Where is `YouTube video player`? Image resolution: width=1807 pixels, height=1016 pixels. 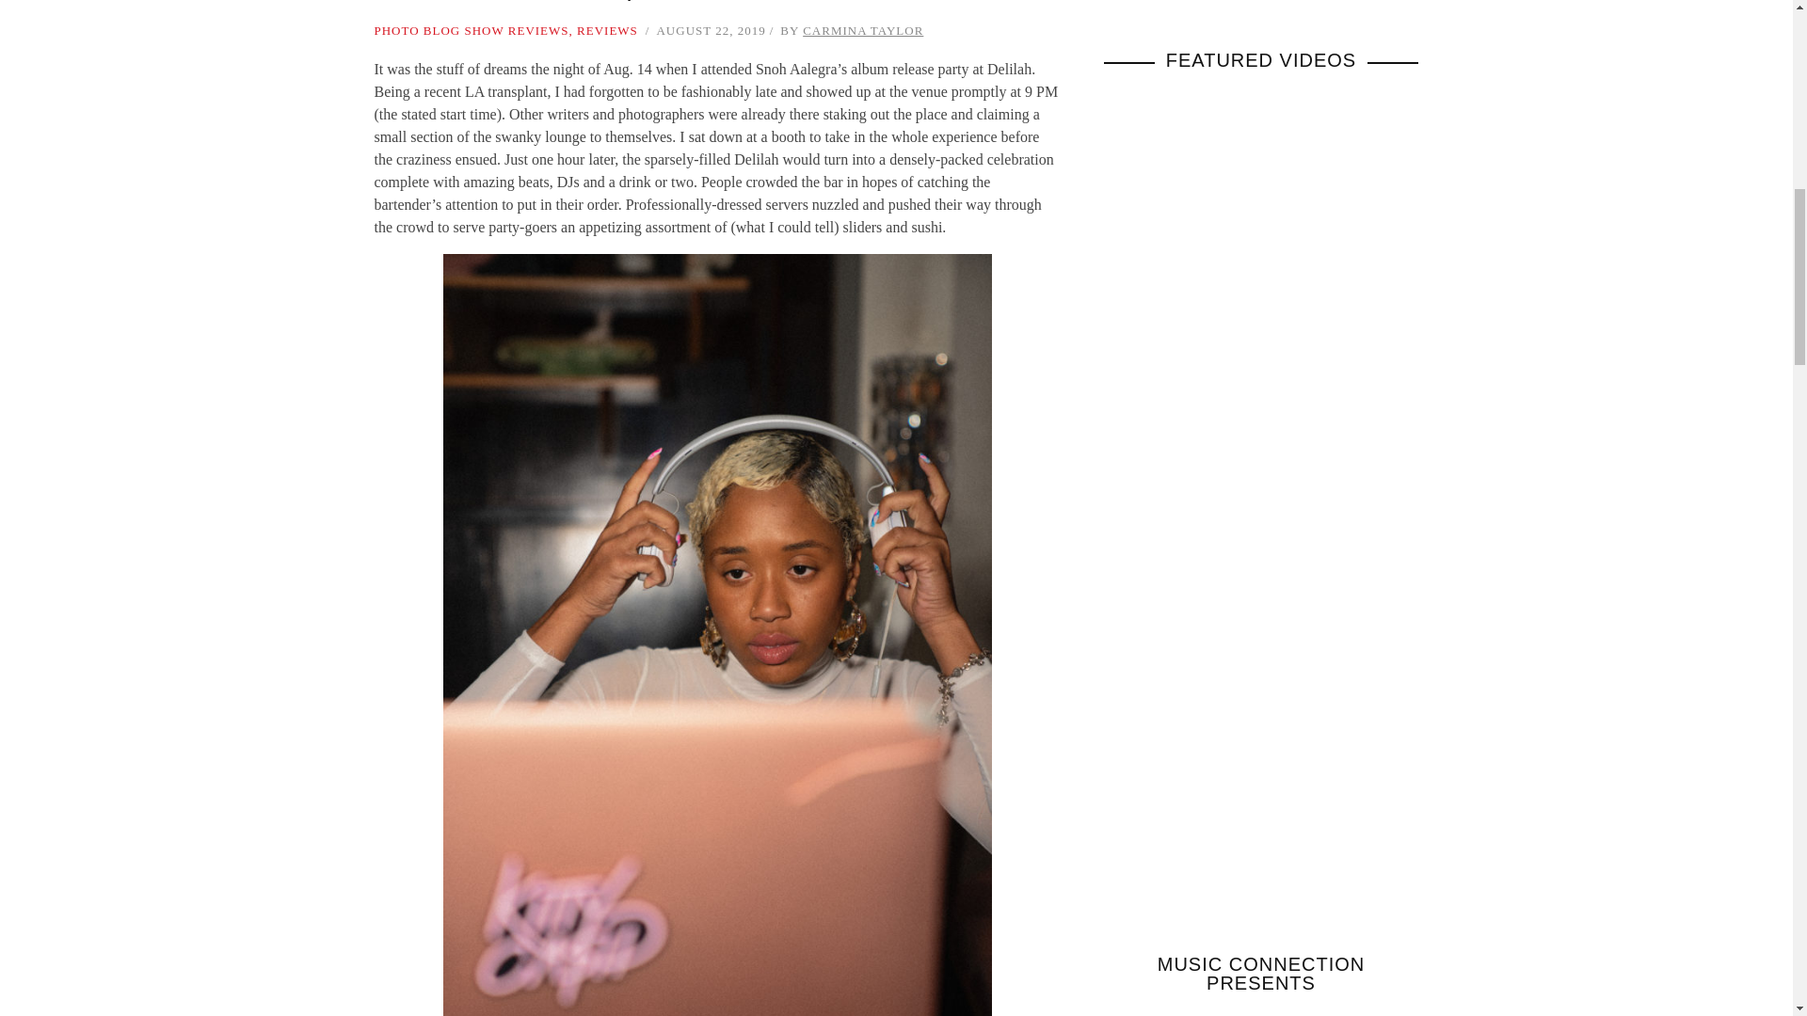
YouTube video player is located at coordinates (1260, 532).